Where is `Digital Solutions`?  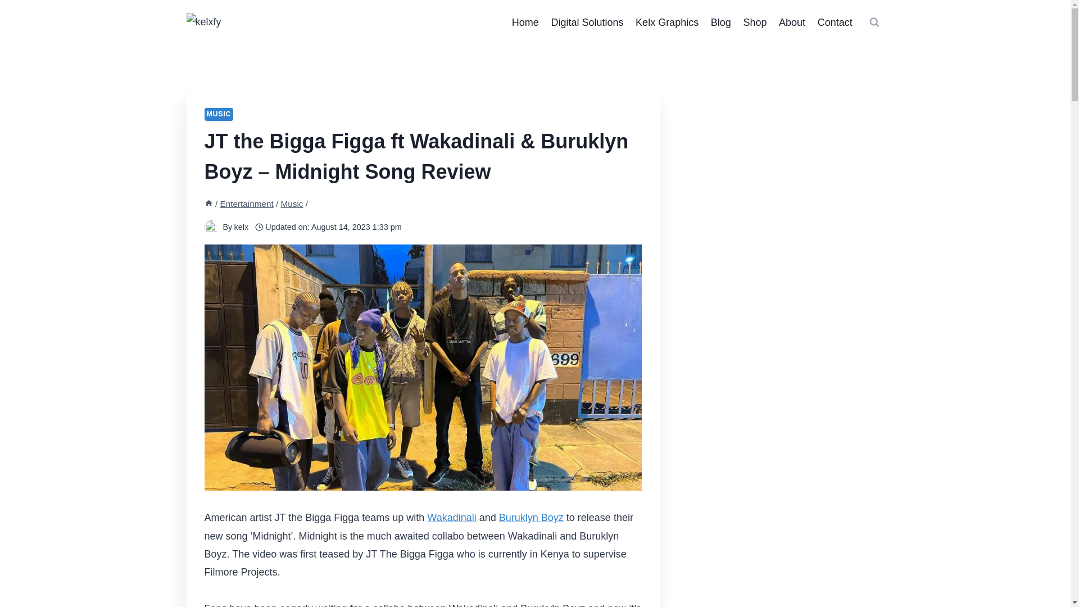 Digital Solutions is located at coordinates (587, 22).